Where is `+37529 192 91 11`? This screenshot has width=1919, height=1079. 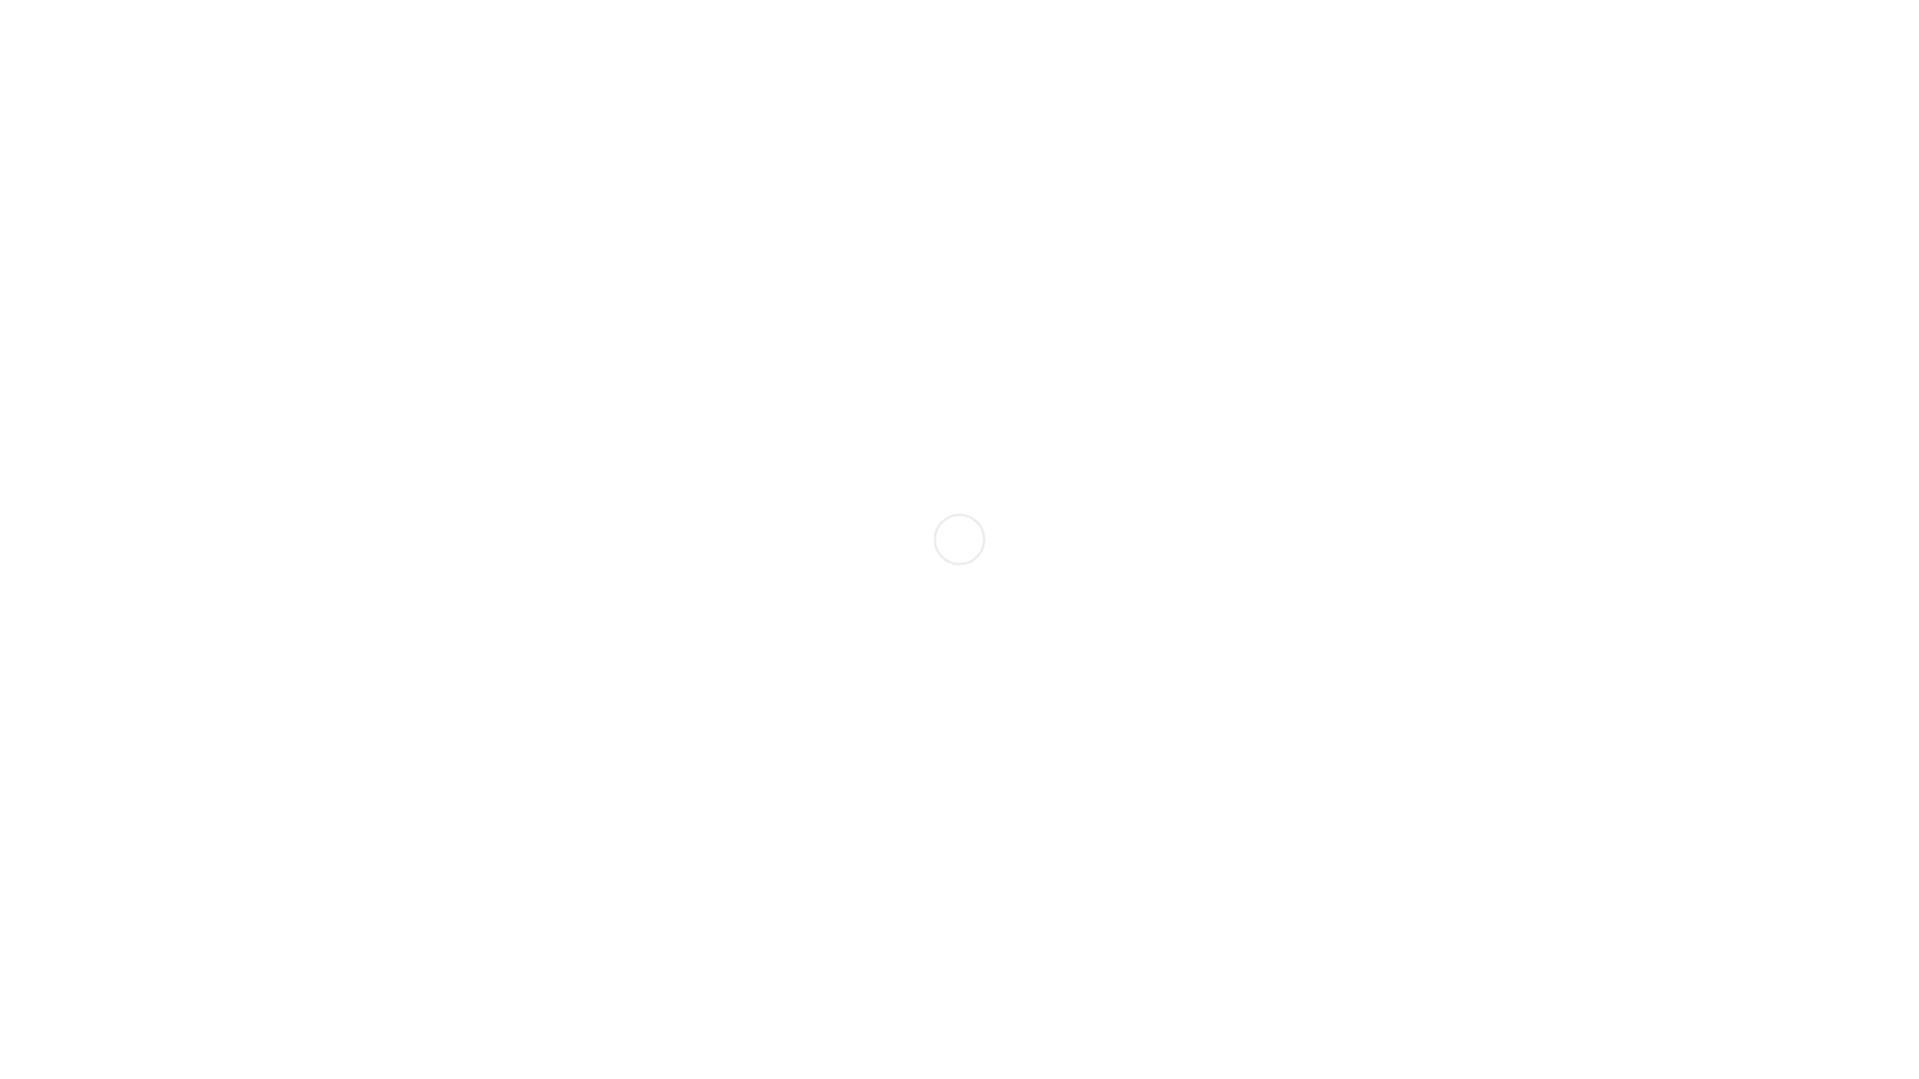
+37529 192 91 11 is located at coordinates (66, 16).